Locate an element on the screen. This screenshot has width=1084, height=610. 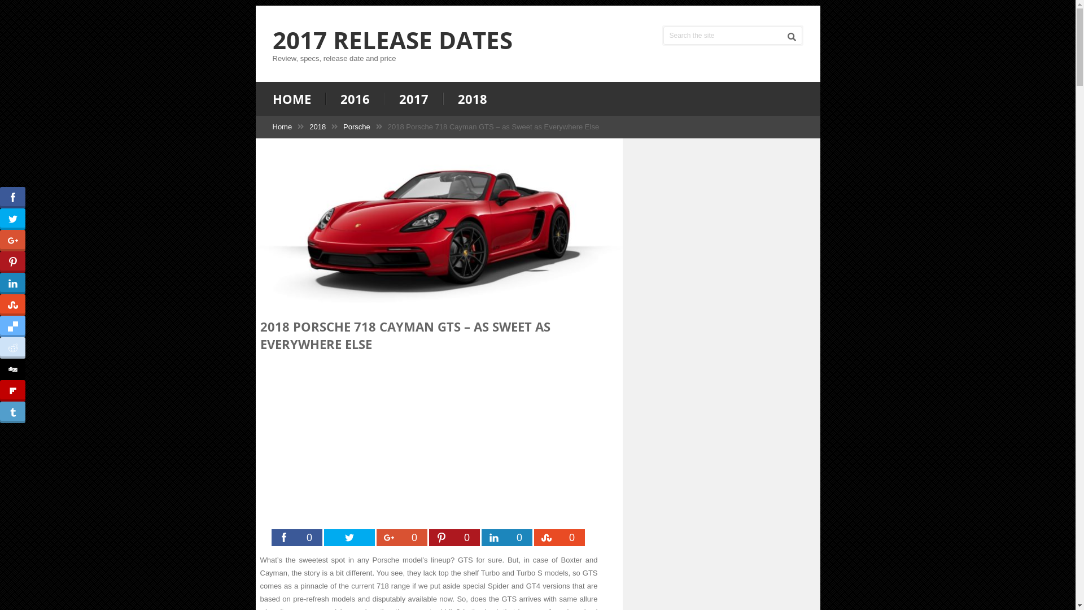
0 is located at coordinates (401, 538).